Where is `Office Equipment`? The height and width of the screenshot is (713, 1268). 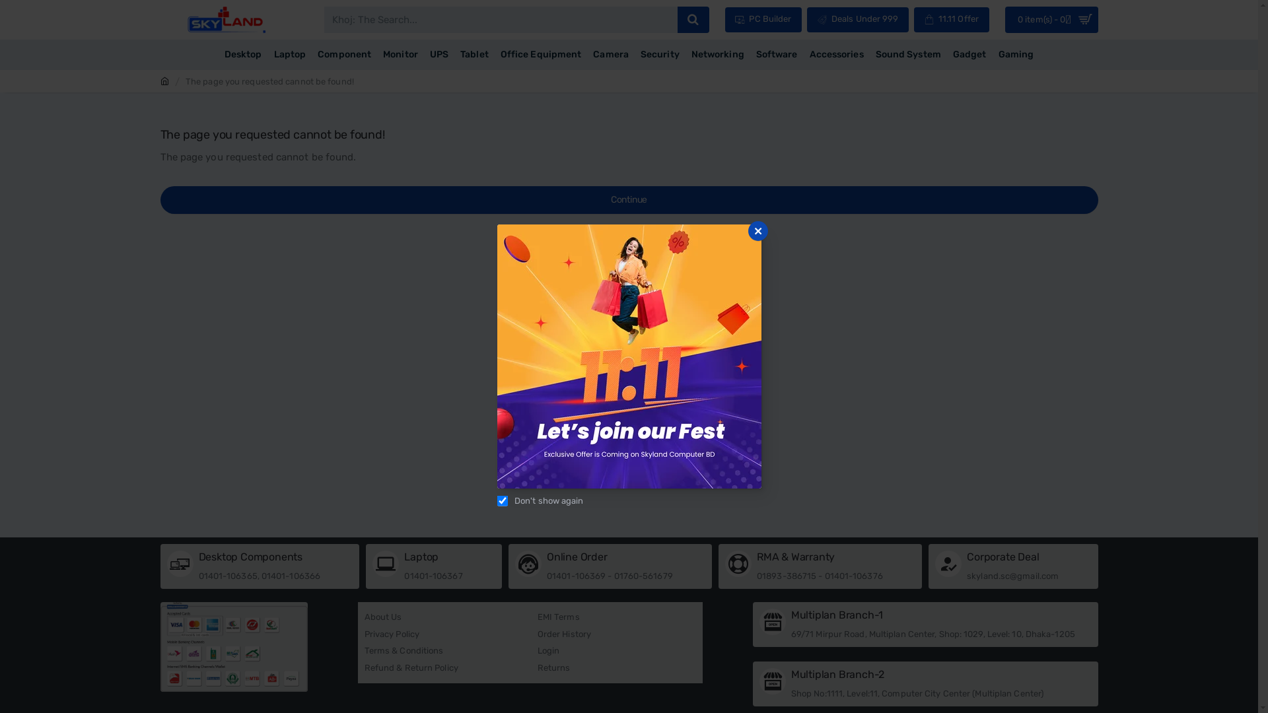 Office Equipment is located at coordinates (542, 55).